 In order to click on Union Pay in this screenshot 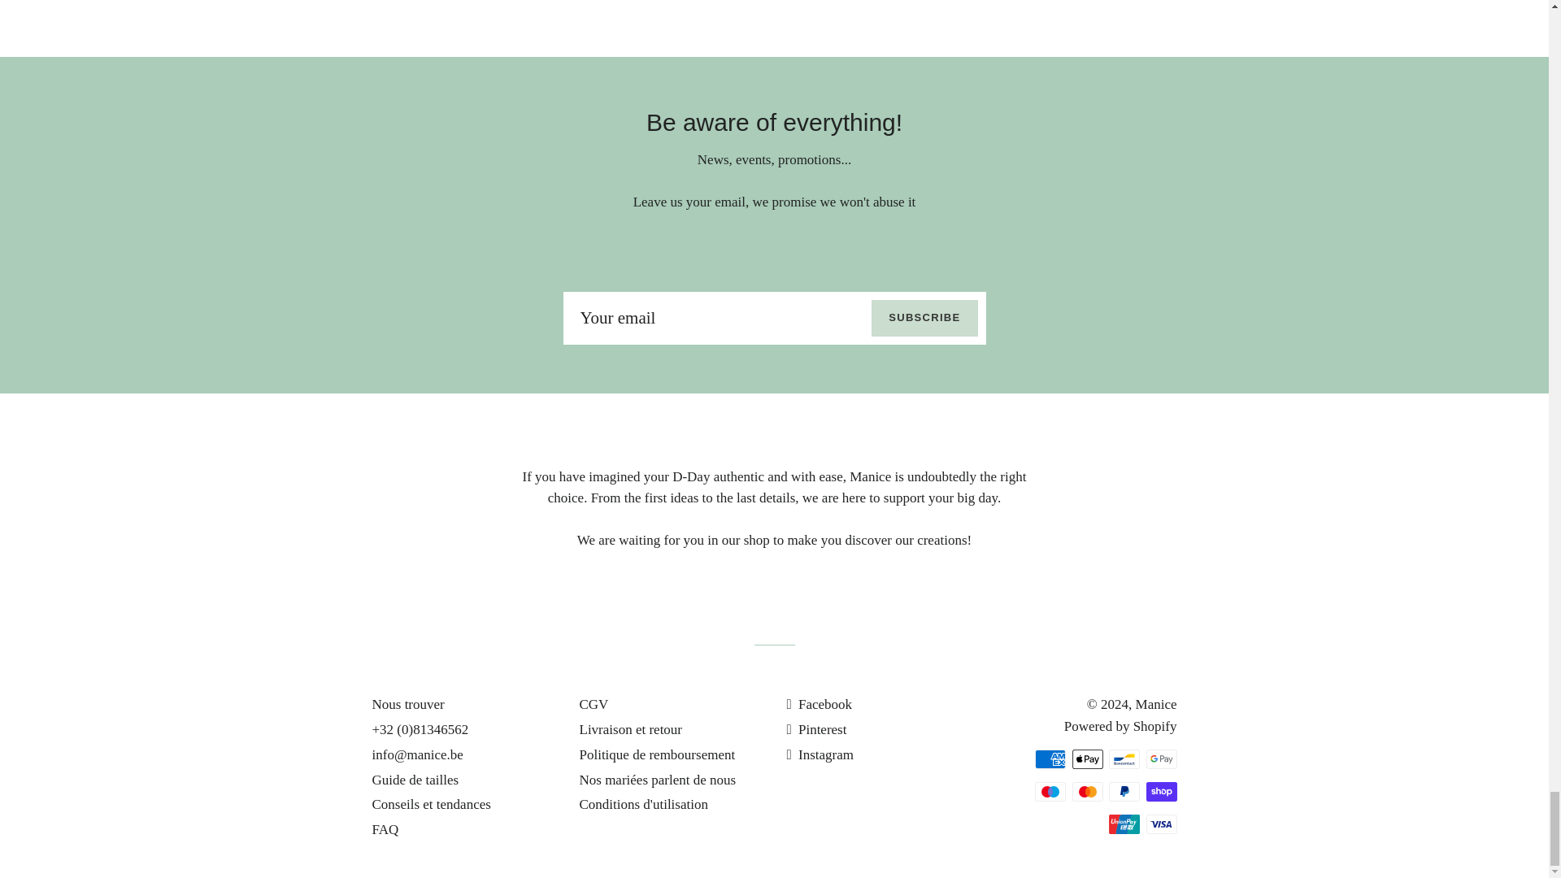, I will do `click(1124, 824)`.